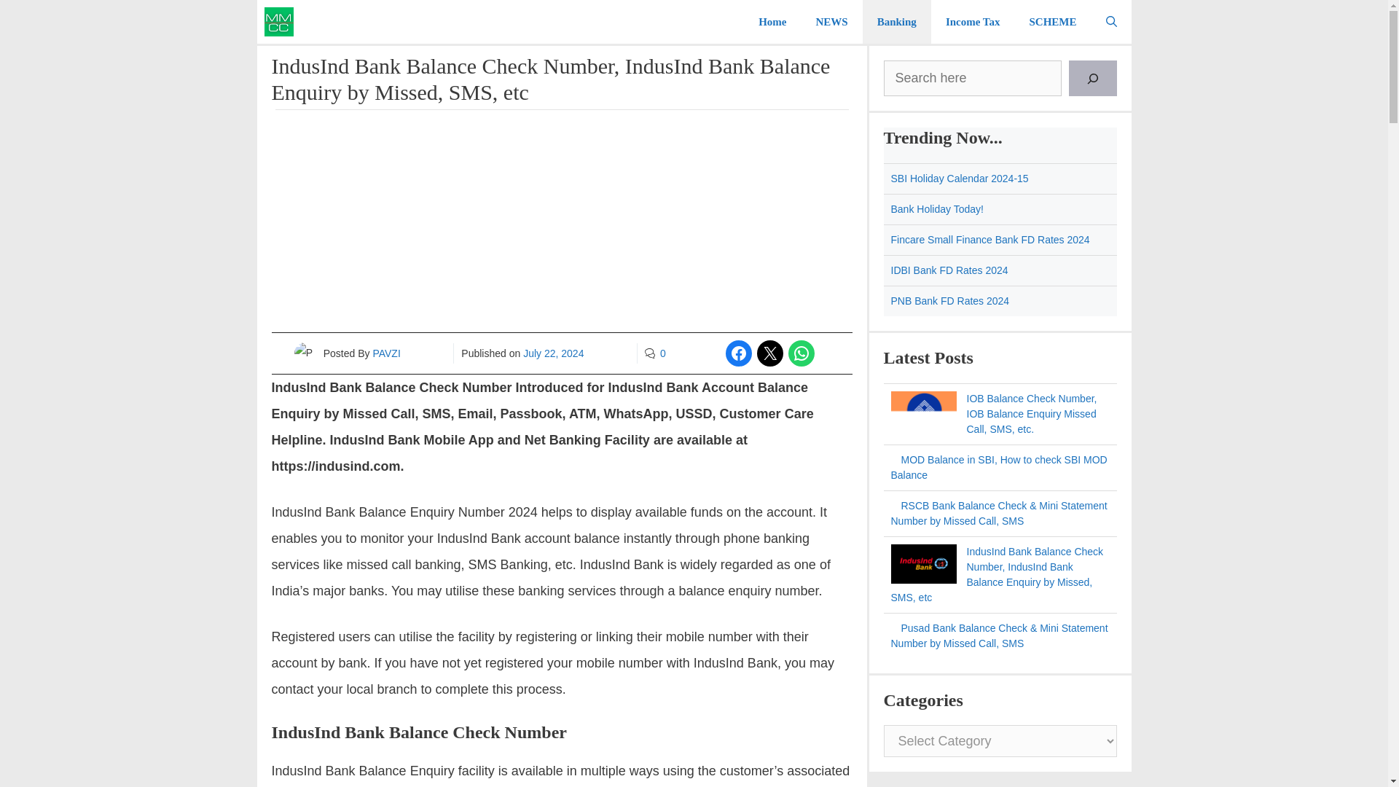 This screenshot has height=787, width=1399. I want to click on PNB Bank FD Rates 2024, so click(949, 301).